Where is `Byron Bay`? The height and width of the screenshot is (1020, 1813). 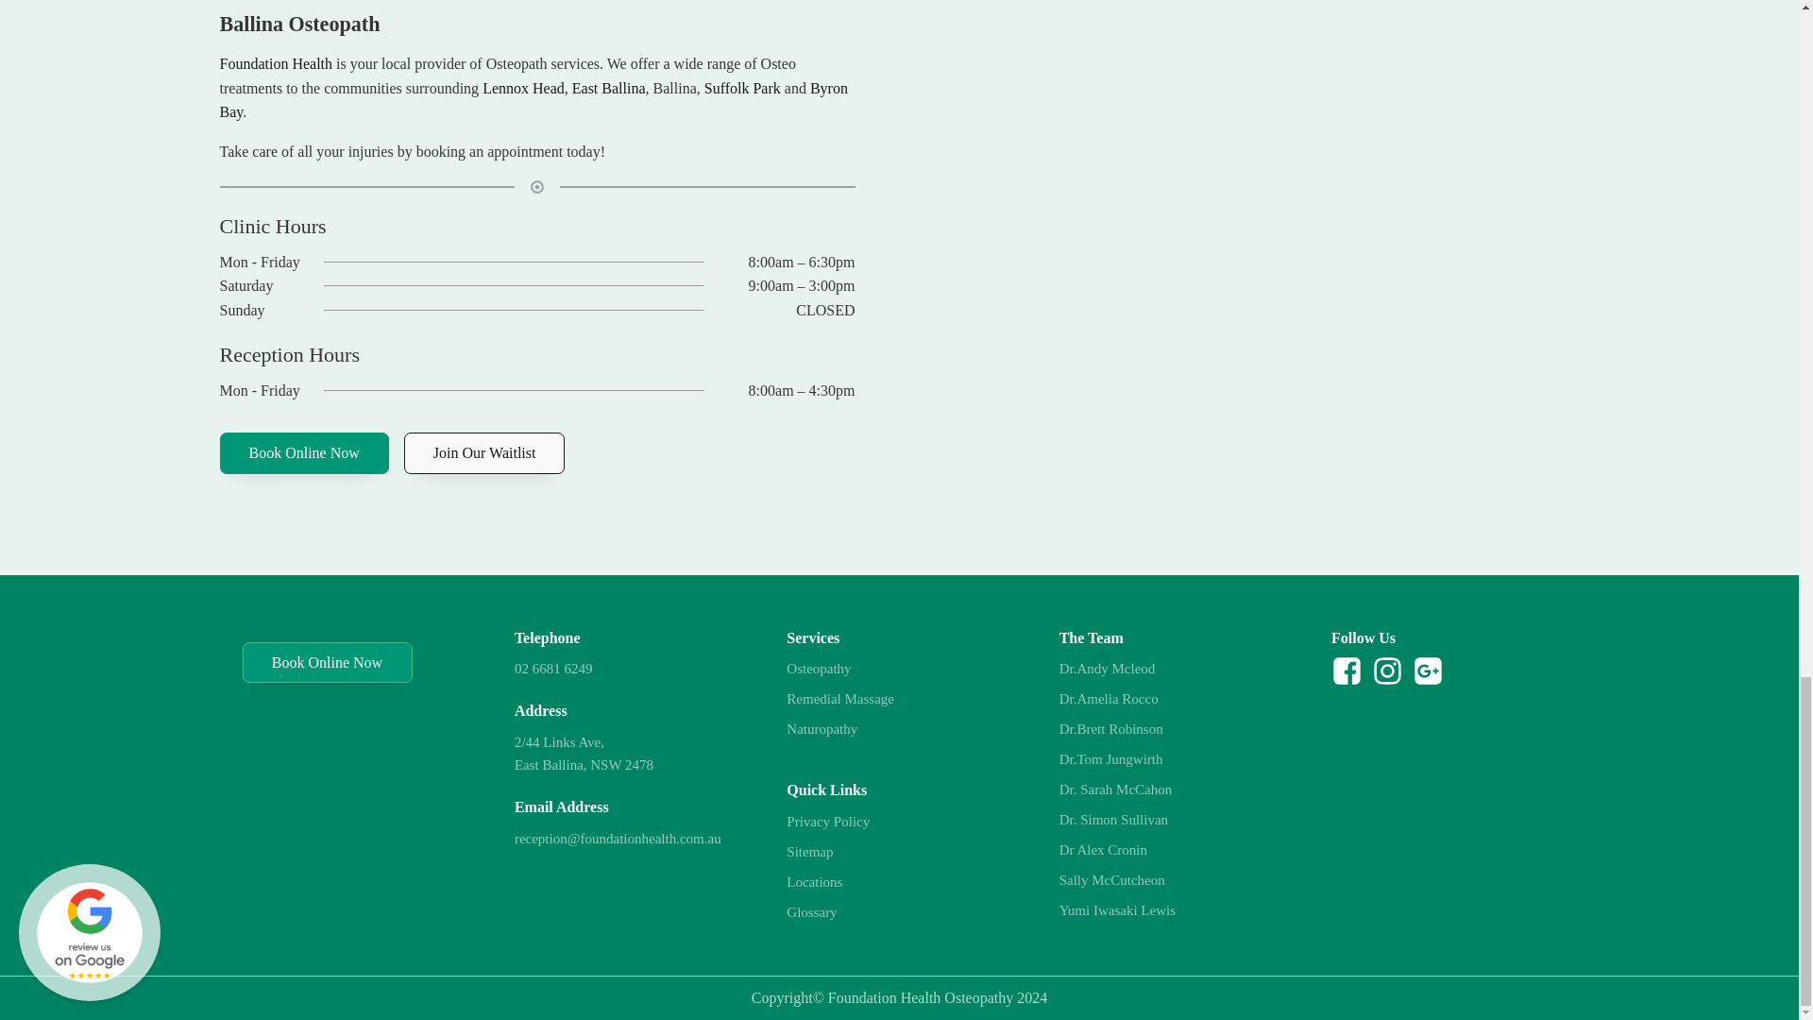 Byron Bay is located at coordinates (533, 100).